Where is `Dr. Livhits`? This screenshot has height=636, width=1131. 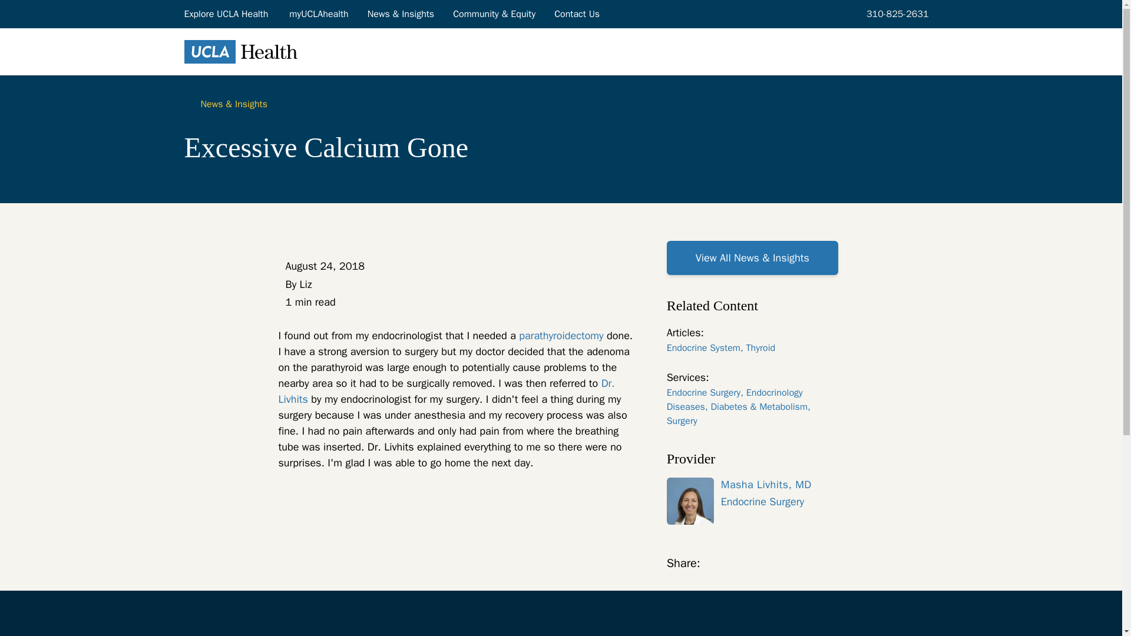
Dr. Livhits is located at coordinates (446, 391).